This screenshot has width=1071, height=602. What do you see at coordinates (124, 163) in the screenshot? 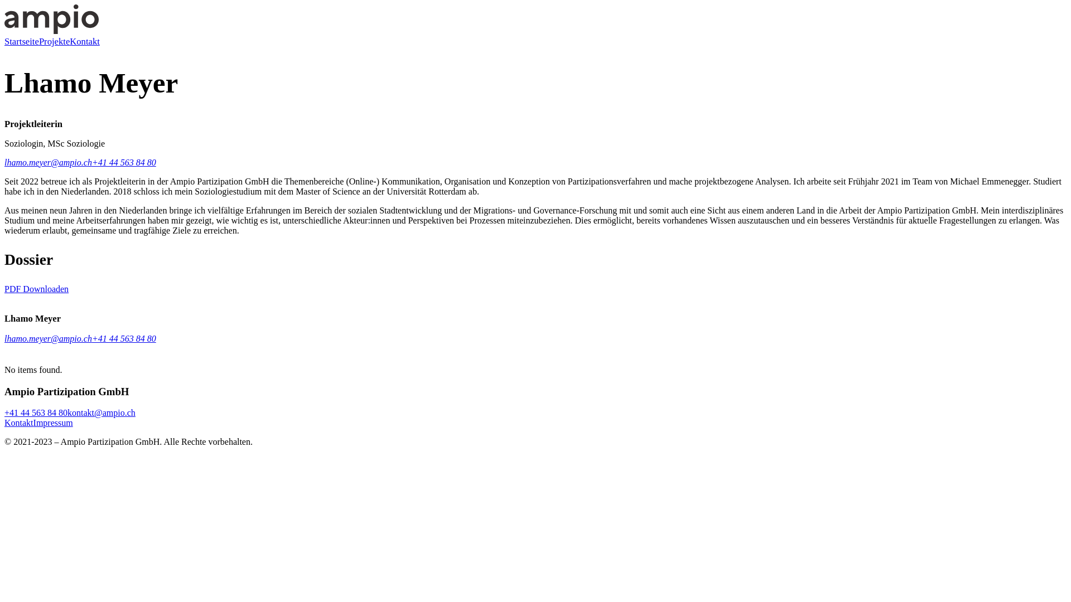
I see `+41 44 563 84 80` at bounding box center [124, 163].